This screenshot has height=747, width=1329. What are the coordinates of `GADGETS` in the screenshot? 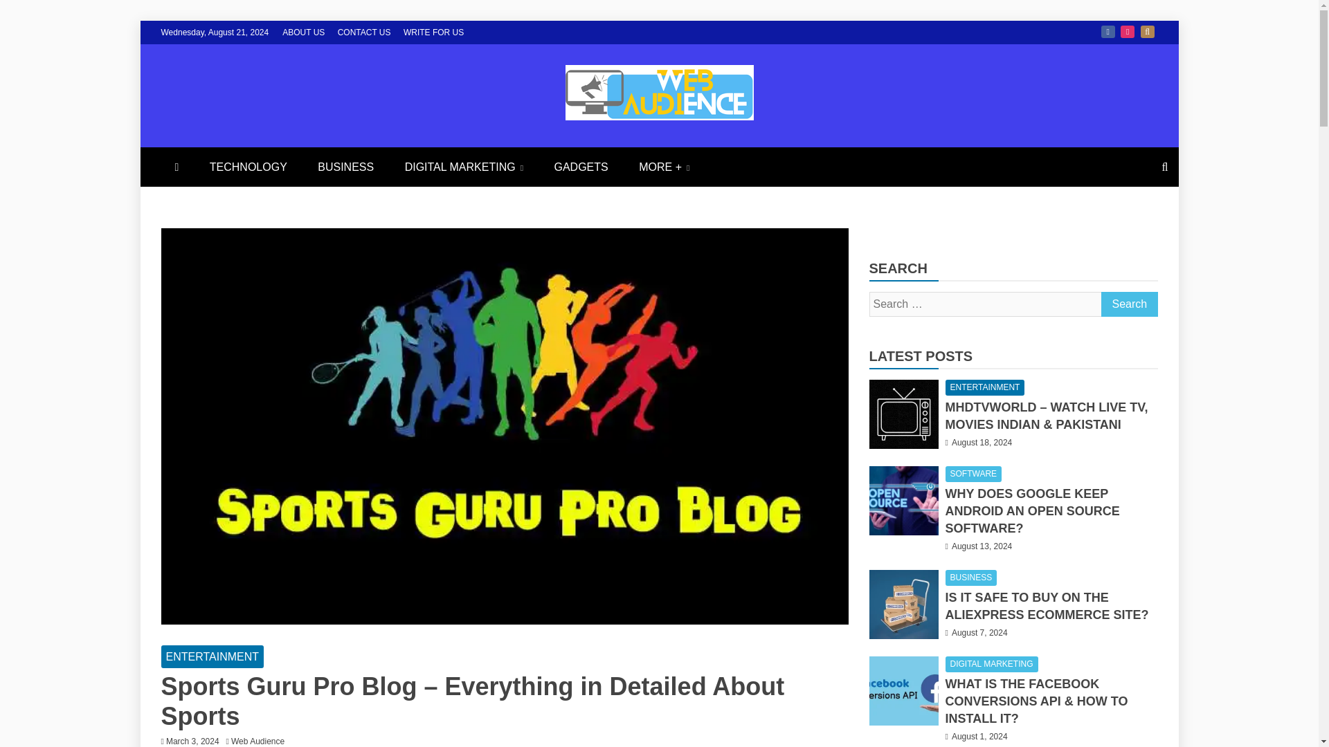 It's located at (580, 167).